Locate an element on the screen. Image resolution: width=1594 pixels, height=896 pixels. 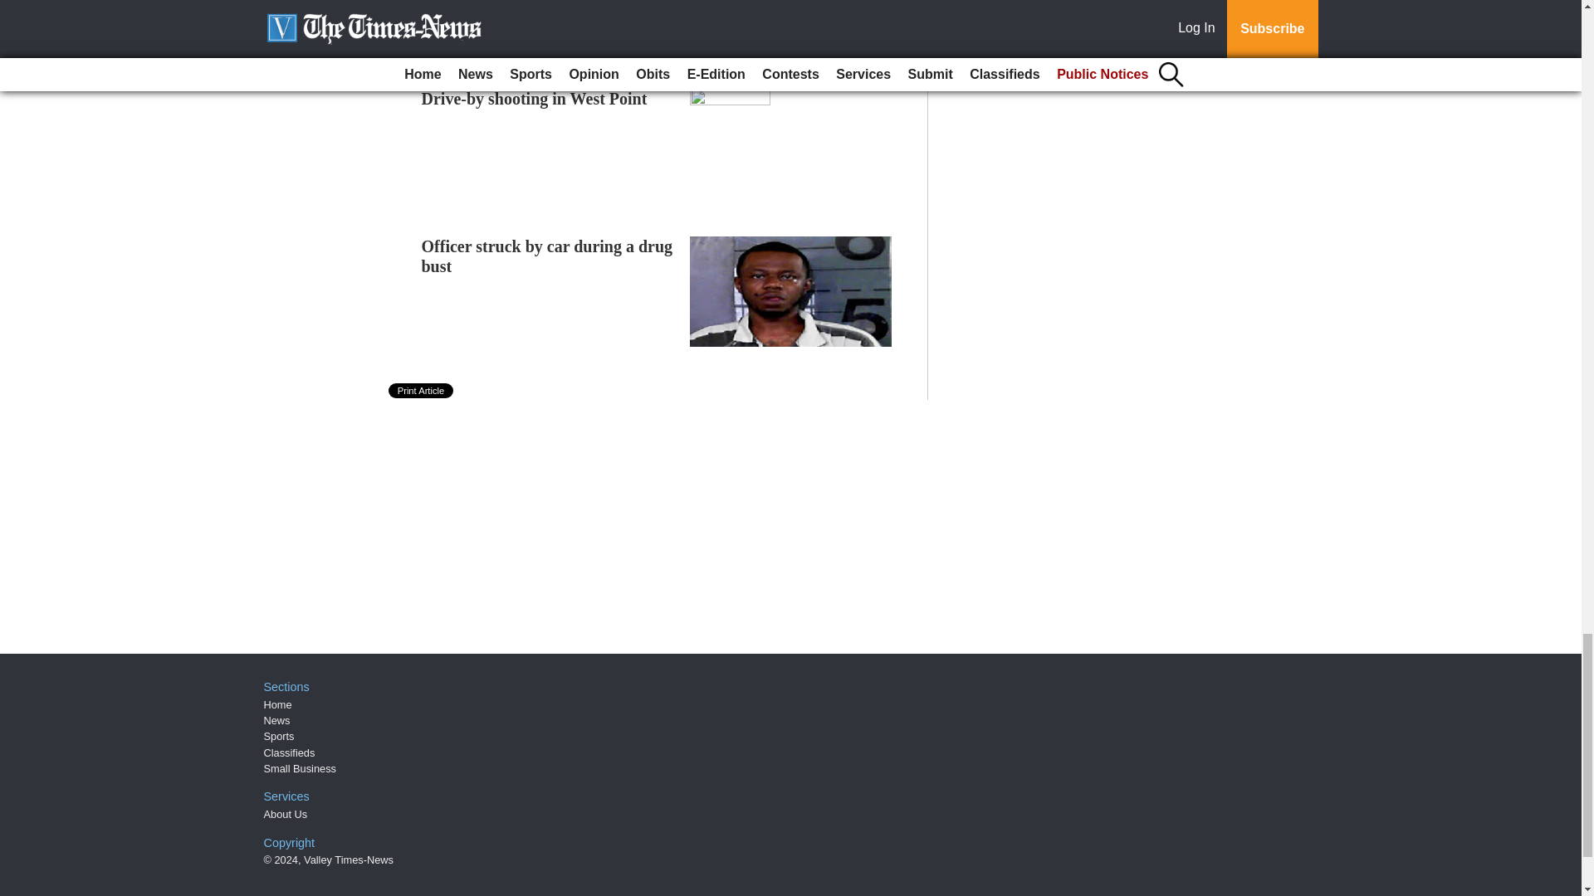
Print Article is located at coordinates (422, 390).